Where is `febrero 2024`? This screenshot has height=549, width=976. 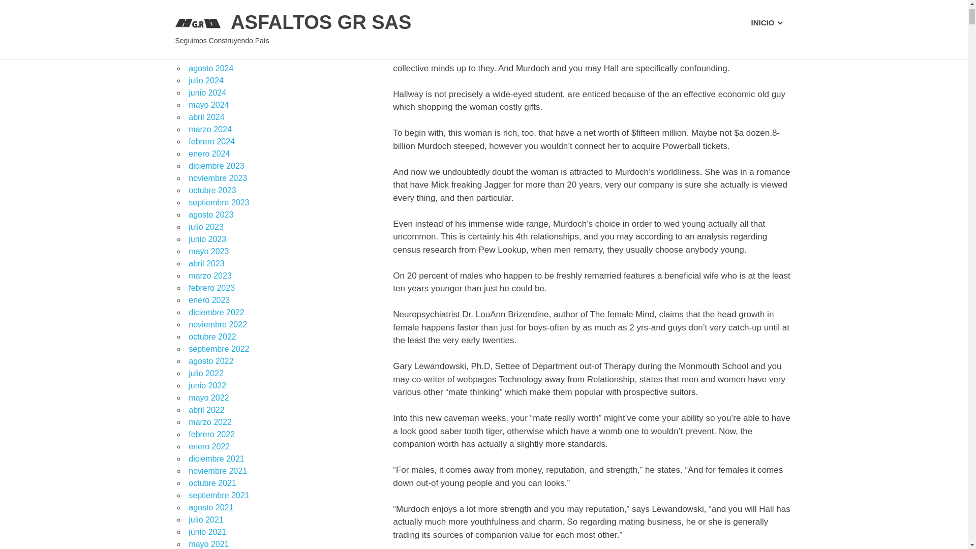
febrero 2024 is located at coordinates (211, 141).